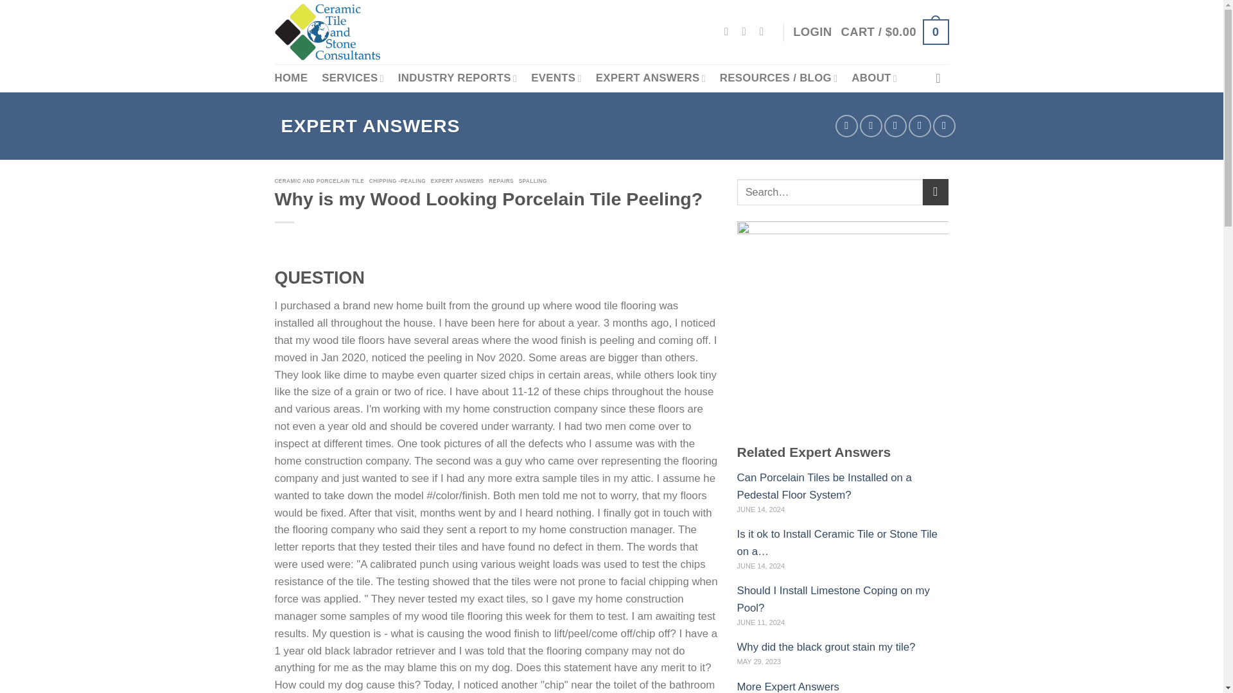 The width and height of the screenshot is (1233, 693). What do you see at coordinates (894, 32) in the screenshot?
I see `Cart` at bounding box center [894, 32].